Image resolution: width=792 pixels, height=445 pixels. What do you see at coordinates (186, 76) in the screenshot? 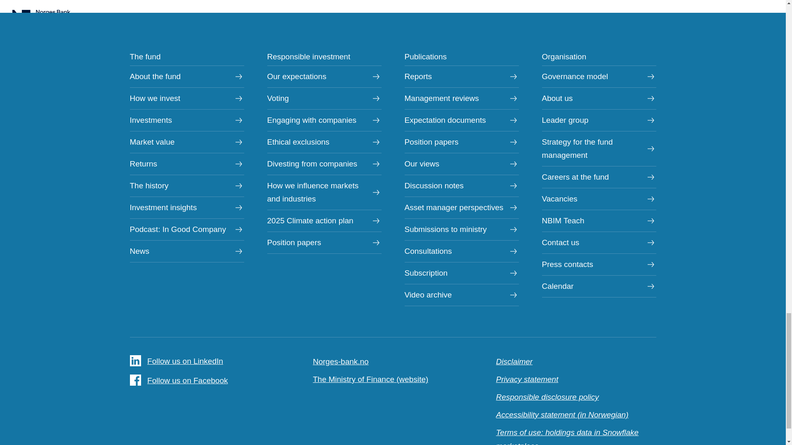
I see `About the fund` at bounding box center [186, 76].